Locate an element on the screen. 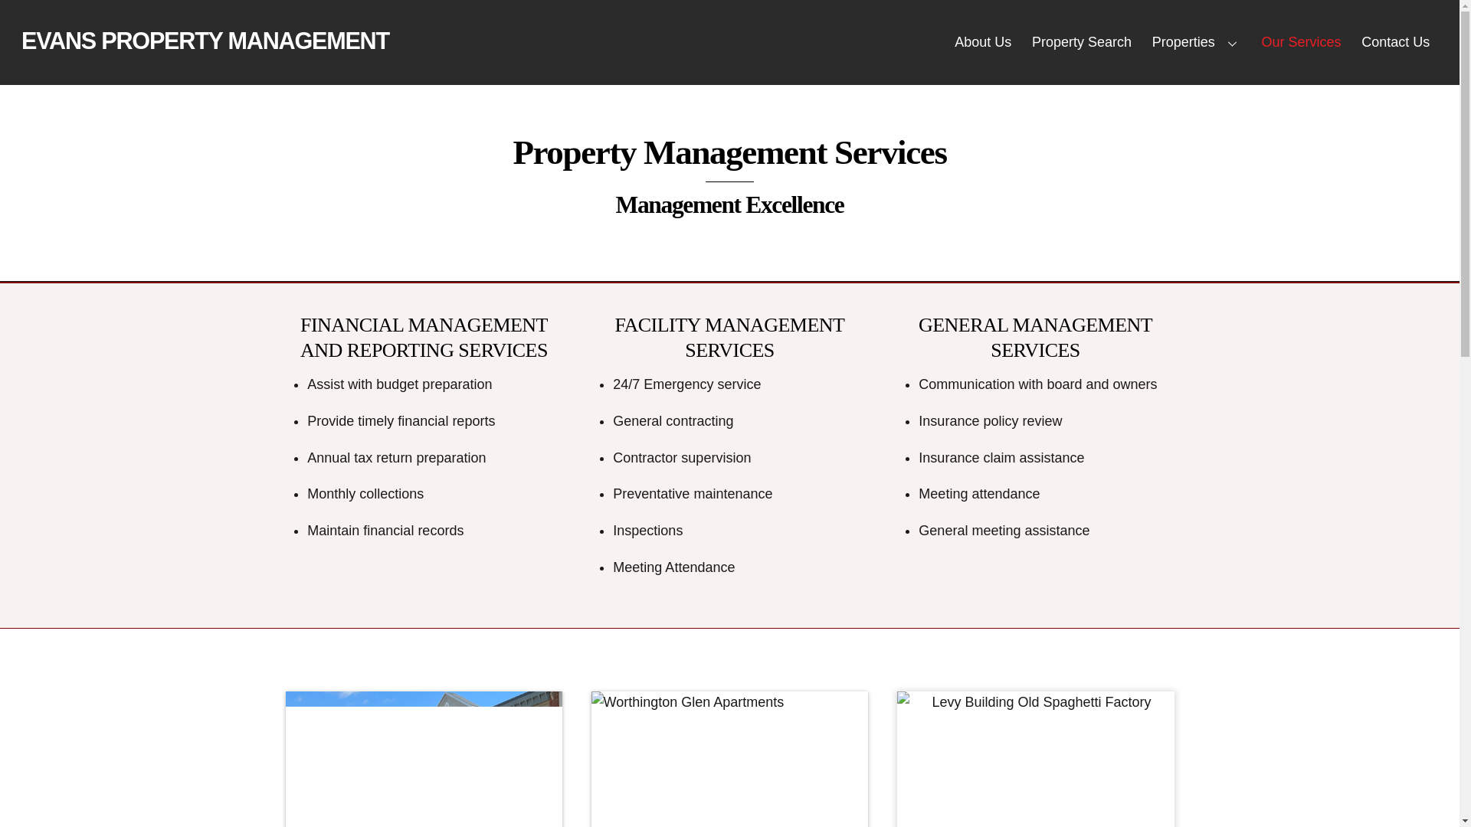 This screenshot has height=827, width=1471. Property Search is located at coordinates (1082, 43).